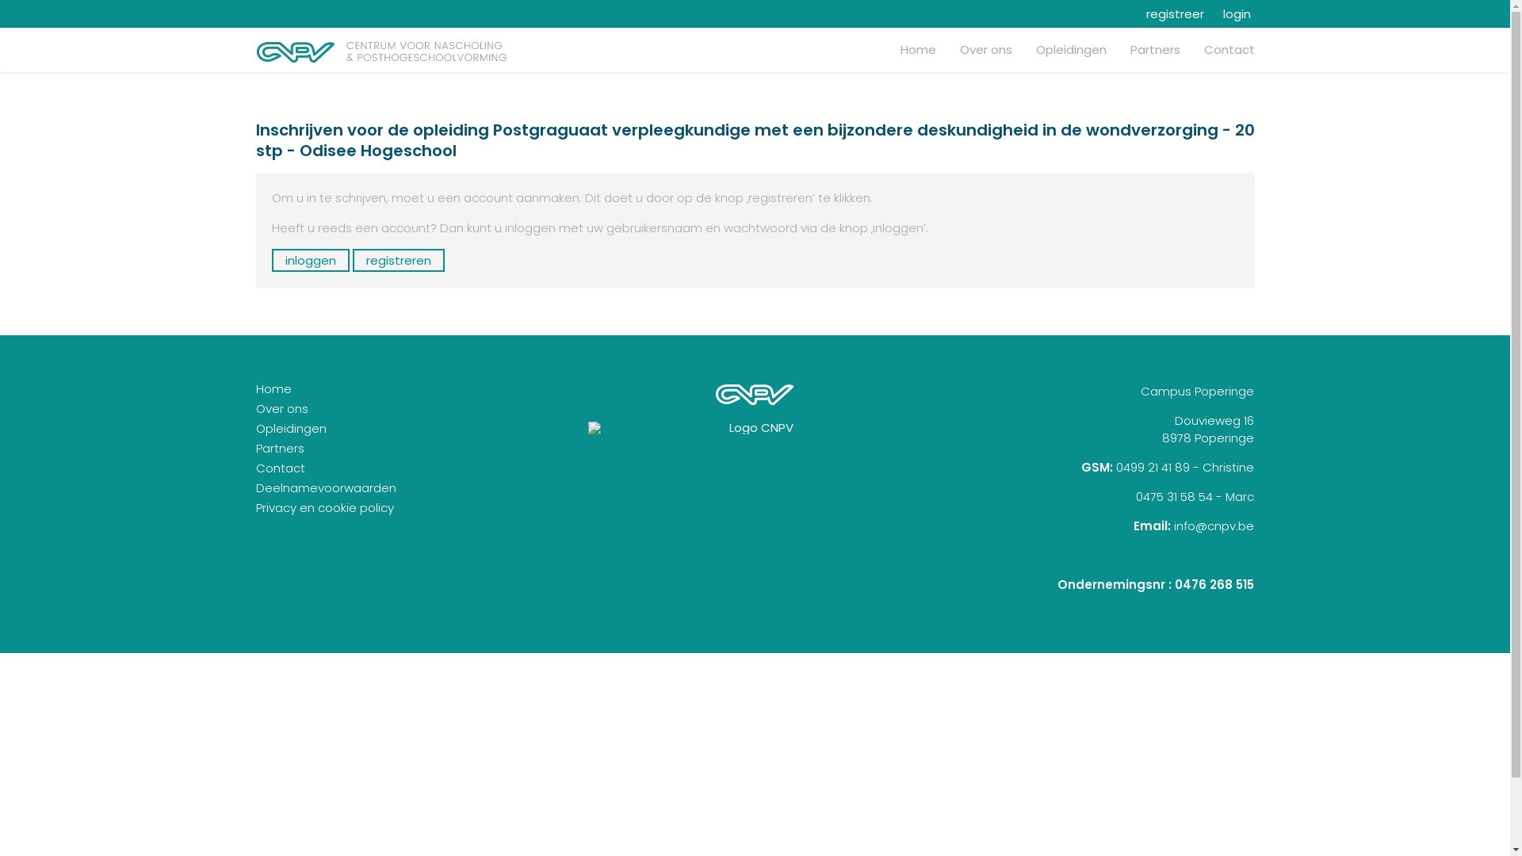  Describe the element at coordinates (279, 449) in the screenshot. I see `Partners` at that location.